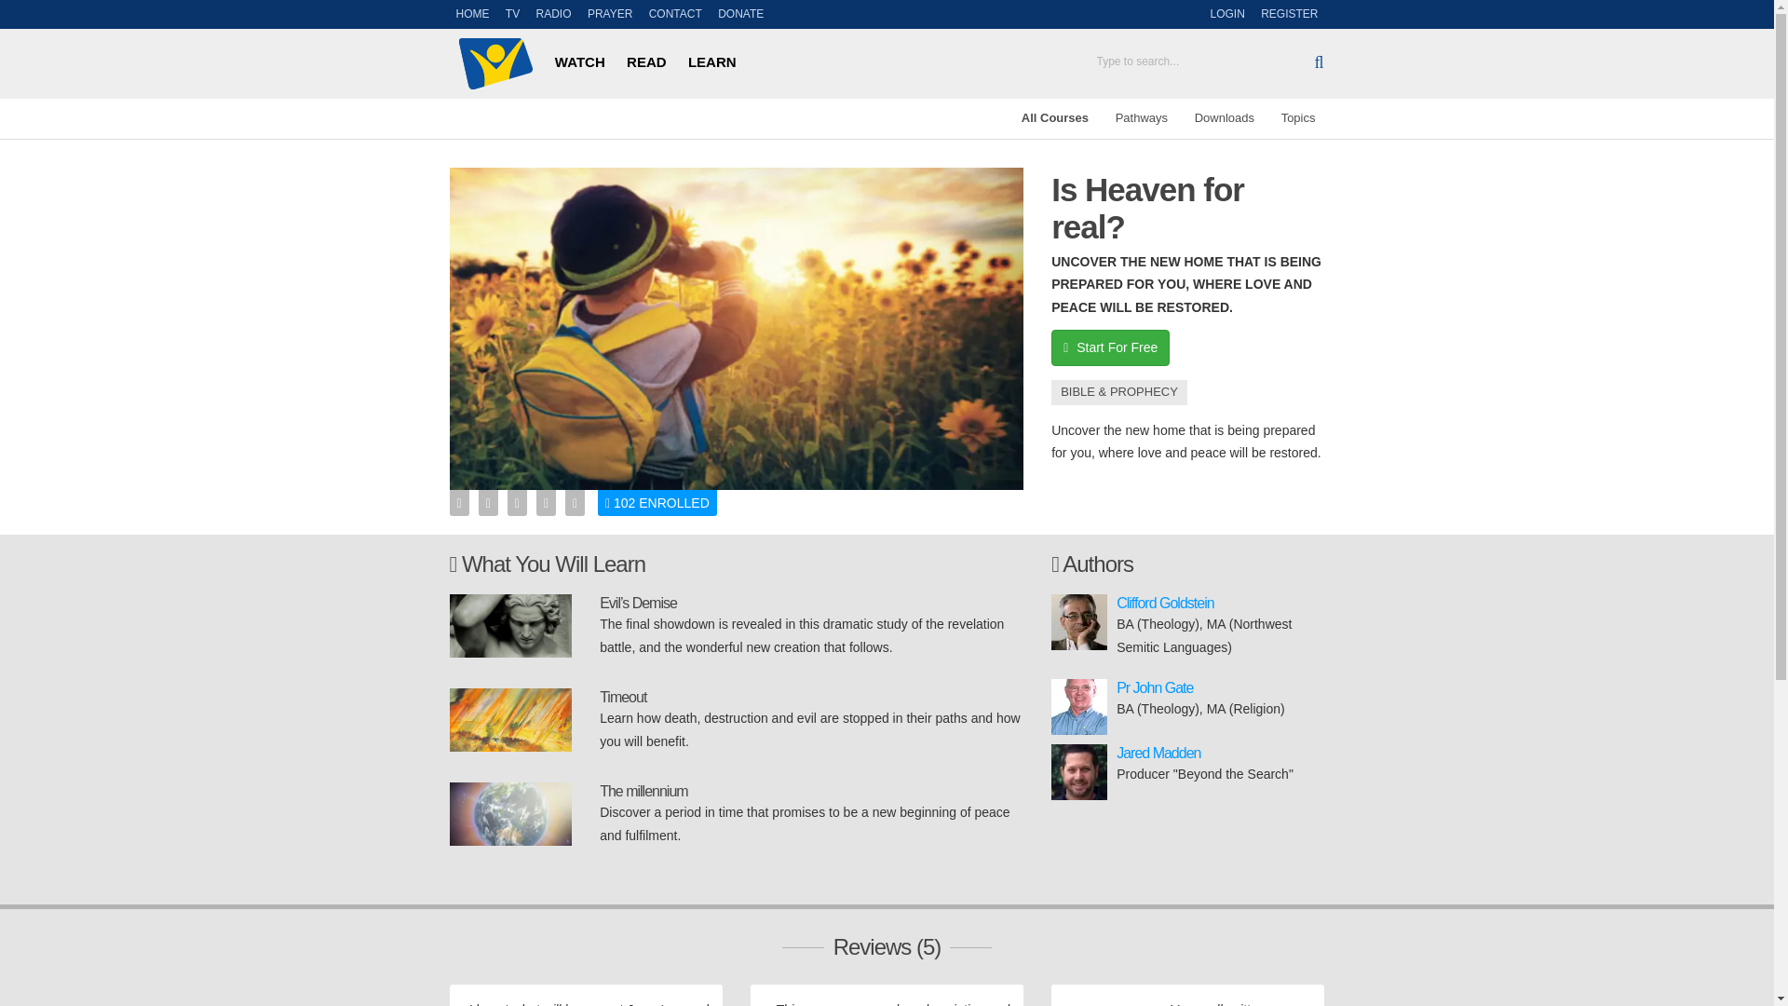  What do you see at coordinates (1142, 118) in the screenshot?
I see `Pathways` at bounding box center [1142, 118].